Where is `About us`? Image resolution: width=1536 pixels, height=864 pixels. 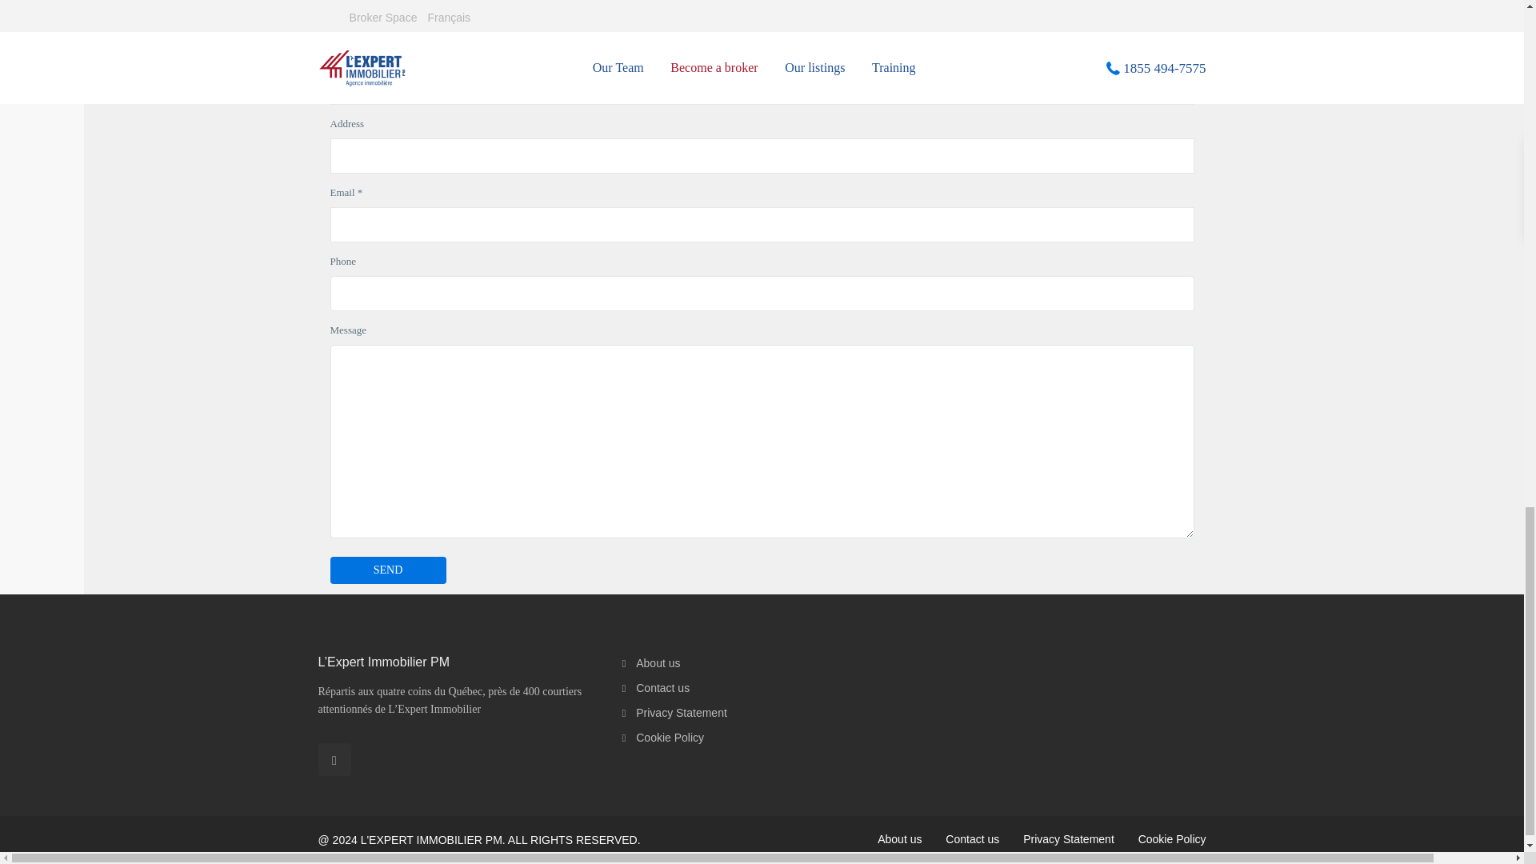
About us is located at coordinates (899, 839).